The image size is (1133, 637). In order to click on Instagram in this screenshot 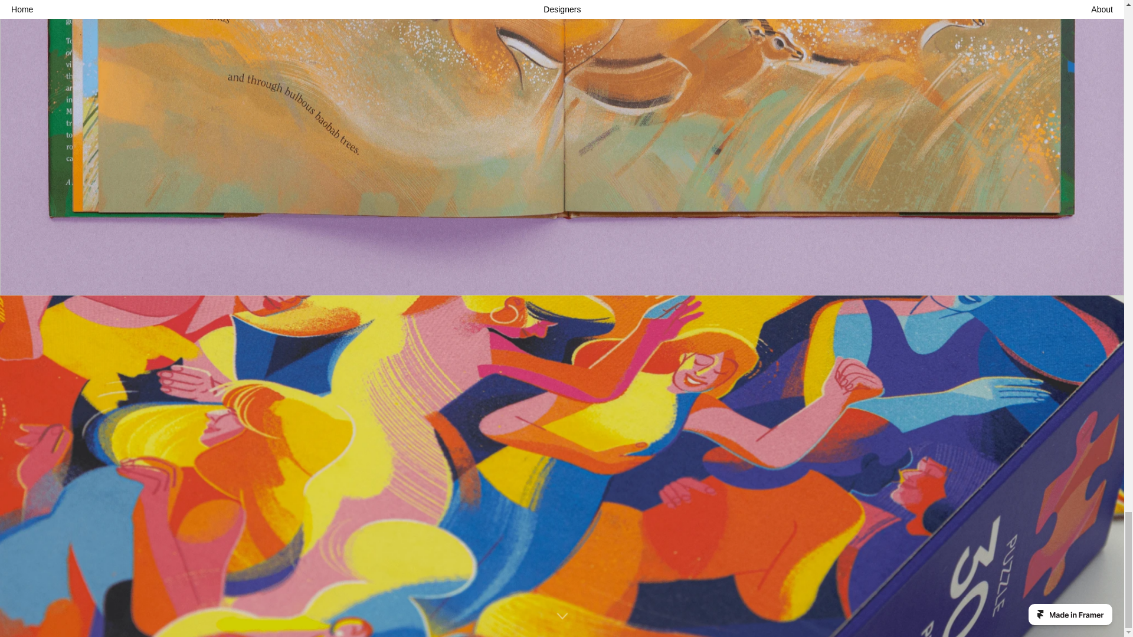, I will do `click(245, 584)`.